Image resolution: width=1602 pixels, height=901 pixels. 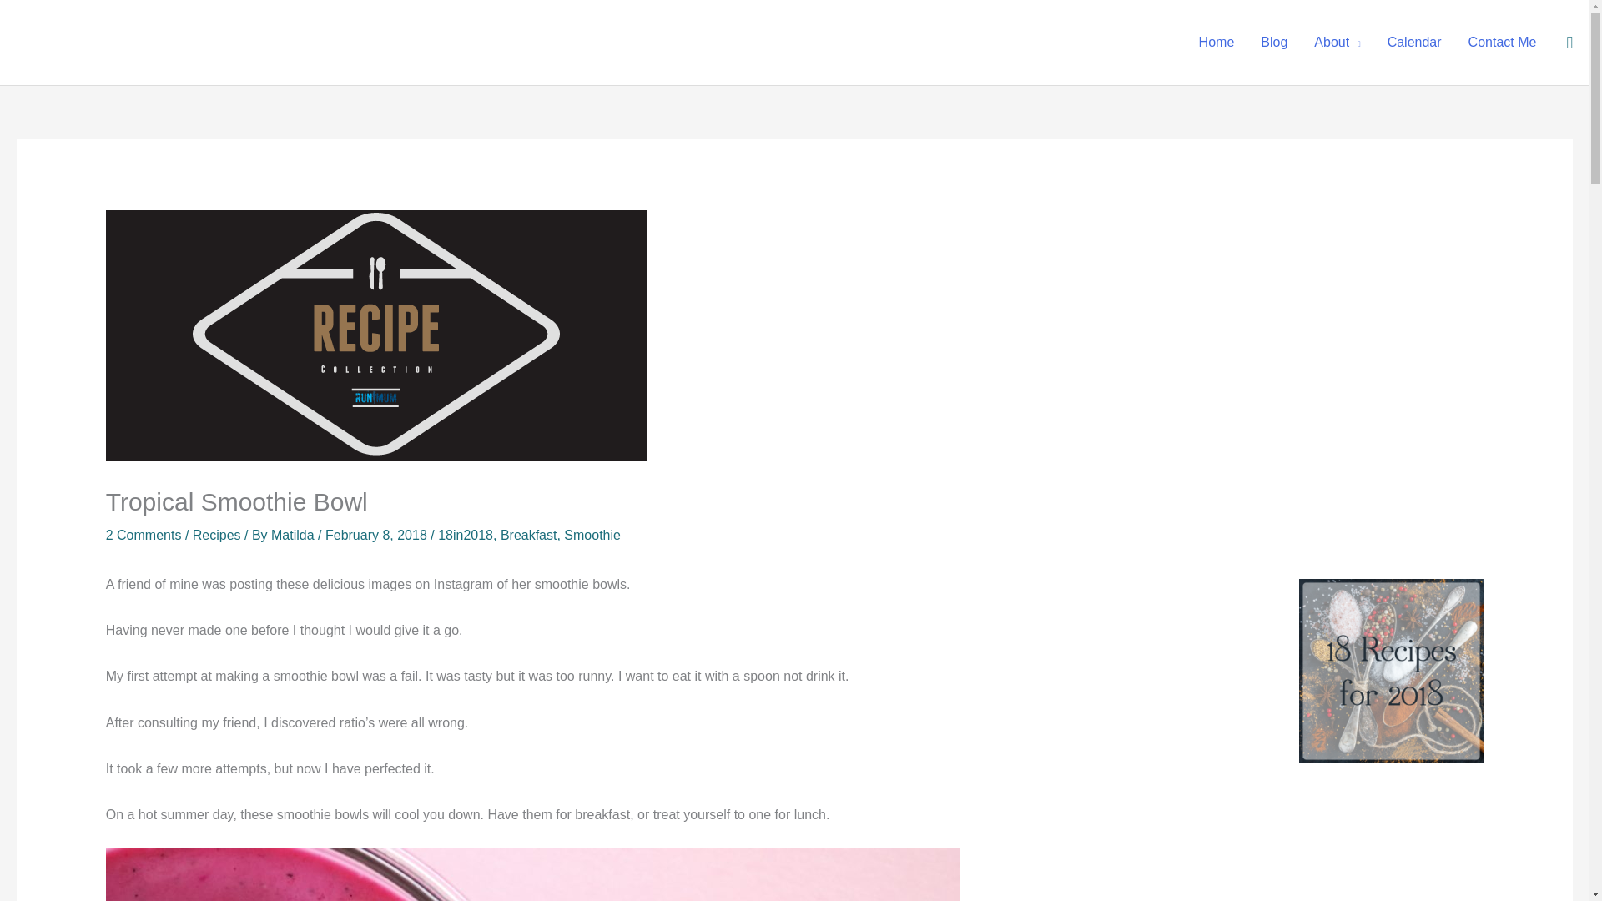 What do you see at coordinates (1217, 43) in the screenshot?
I see `Home` at bounding box center [1217, 43].